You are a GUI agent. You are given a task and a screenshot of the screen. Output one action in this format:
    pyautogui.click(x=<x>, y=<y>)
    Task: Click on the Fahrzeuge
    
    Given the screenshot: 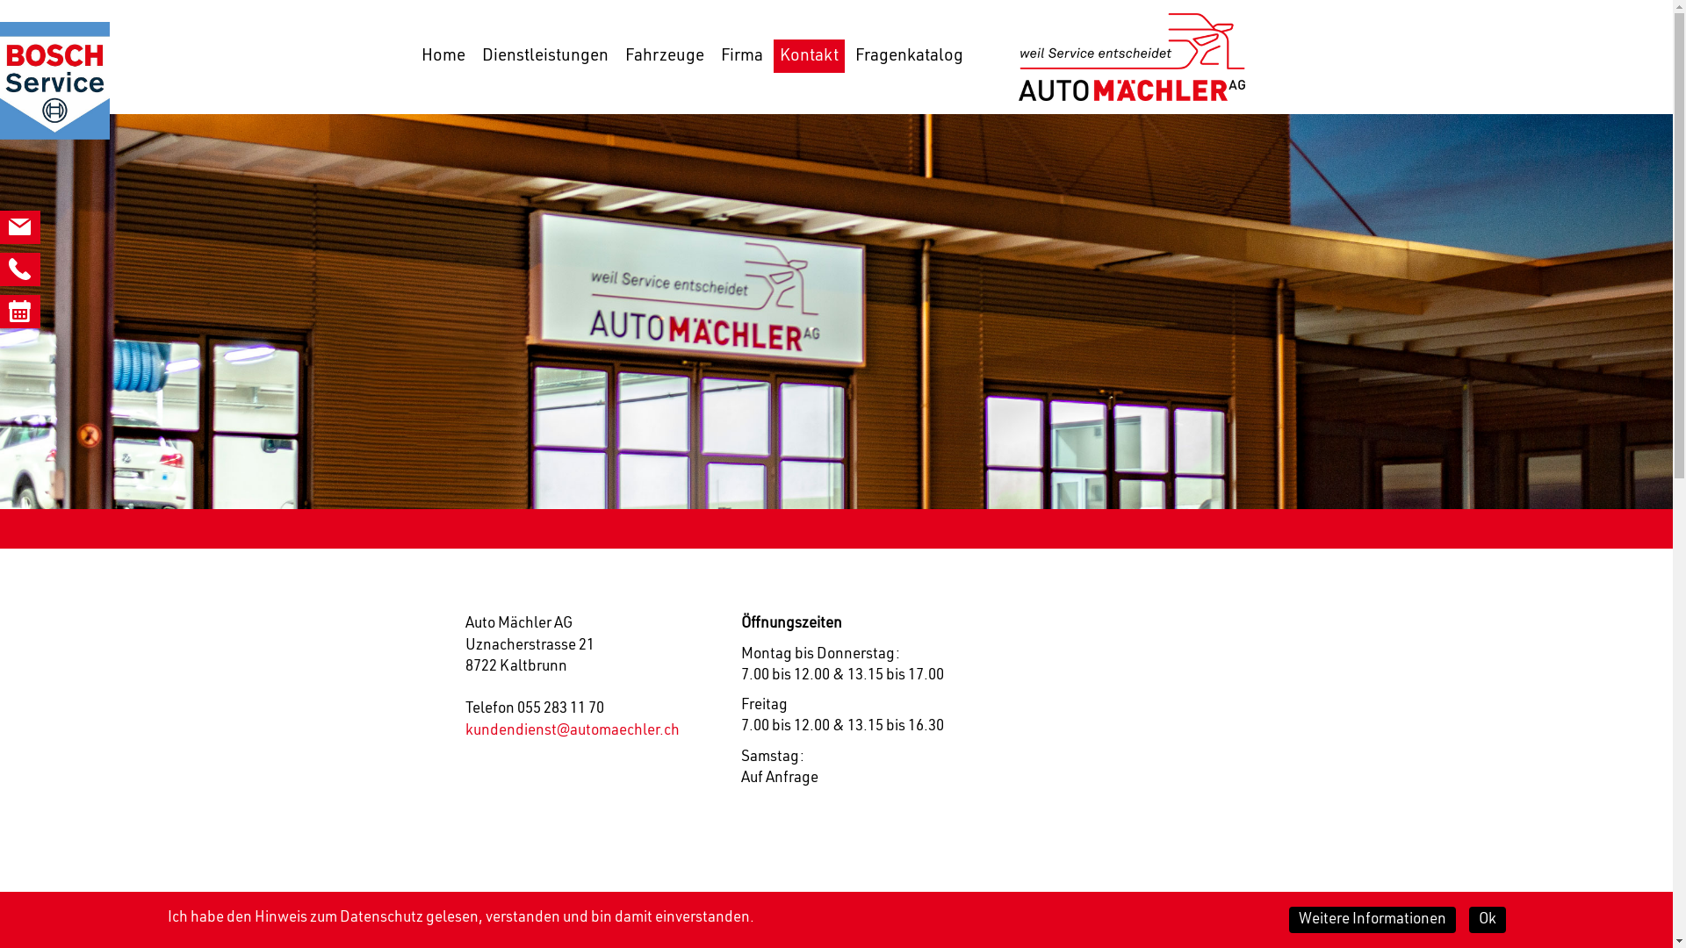 What is the action you would take?
    pyautogui.click(x=664, y=56)
    